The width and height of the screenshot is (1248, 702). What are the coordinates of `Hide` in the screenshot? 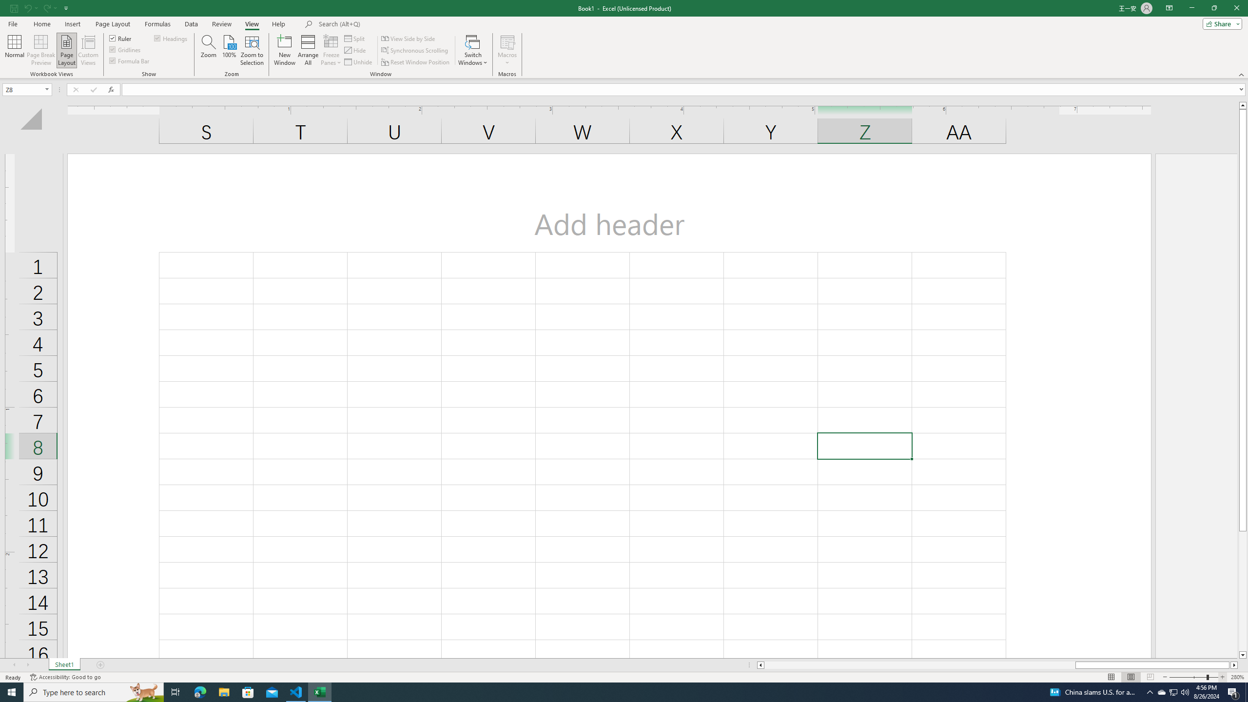 It's located at (356, 51).